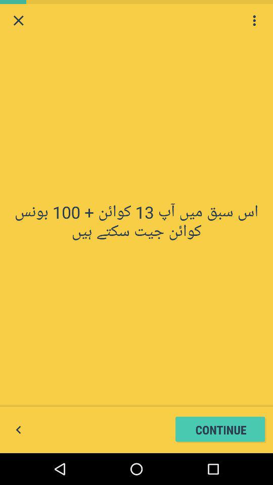 This screenshot has width=273, height=485. What do you see at coordinates (220, 429) in the screenshot?
I see `open the item at the bottom right corner` at bounding box center [220, 429].